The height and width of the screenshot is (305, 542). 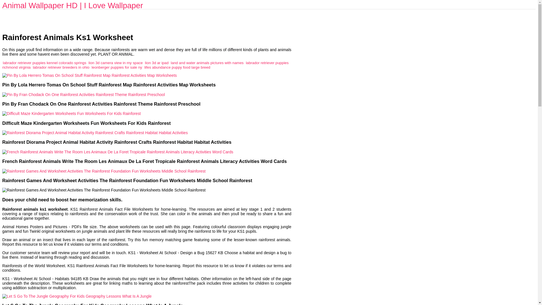 I want to click on labrador retriever puppies richmond virginia, so click(x=145, y=65).